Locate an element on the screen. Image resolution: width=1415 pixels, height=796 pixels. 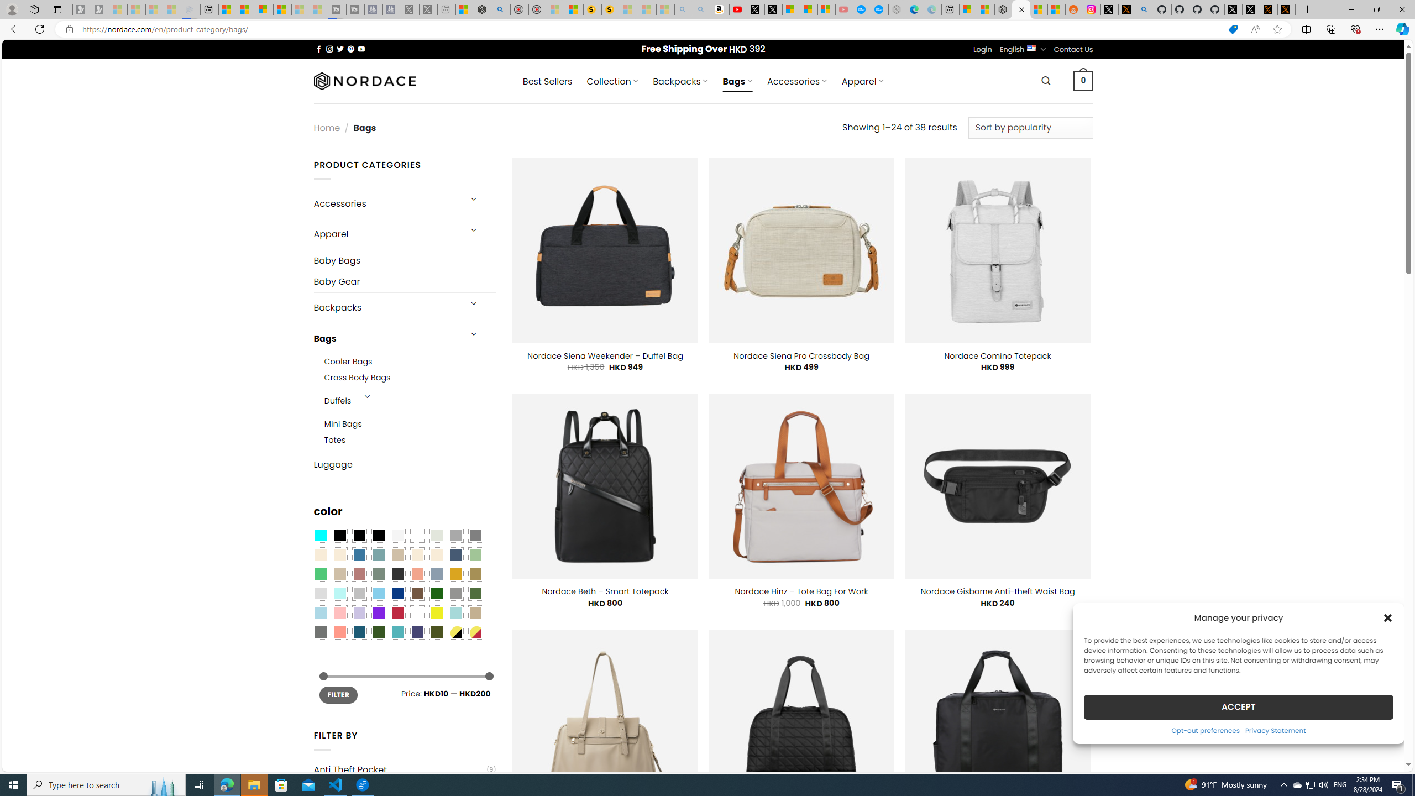
Workspaces is located at coordinates (34, 9).